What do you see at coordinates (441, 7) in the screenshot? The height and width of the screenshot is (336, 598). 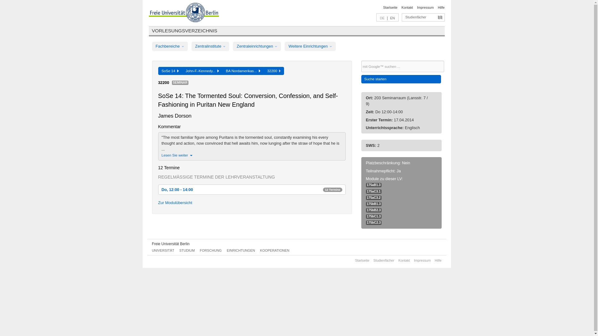 I see `Hinweise zur Benutzung des Vorlesungsverzeichnisses` at bounding box center [441, 7].